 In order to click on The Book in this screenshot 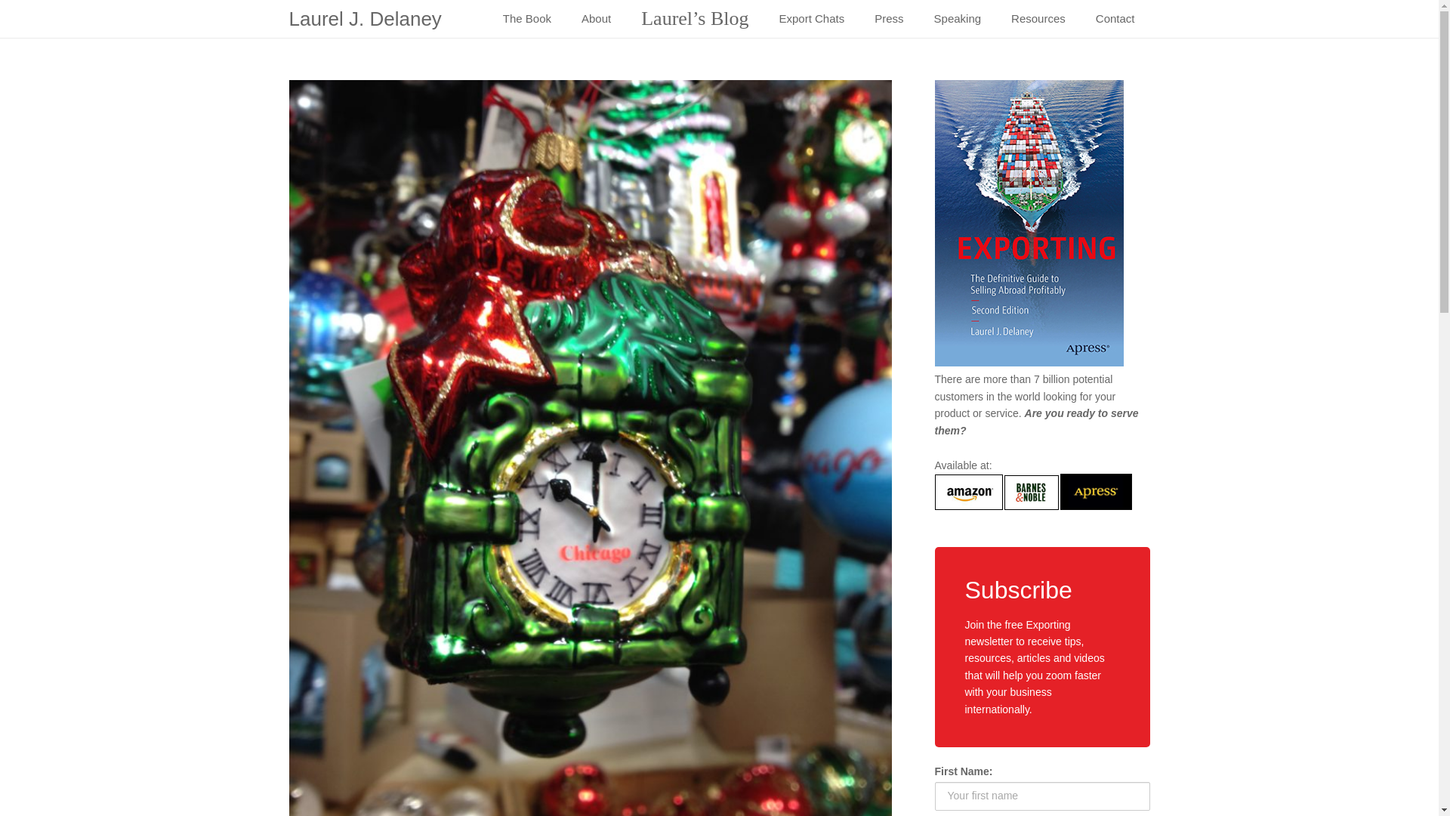, I will do `click(527, 18)`.